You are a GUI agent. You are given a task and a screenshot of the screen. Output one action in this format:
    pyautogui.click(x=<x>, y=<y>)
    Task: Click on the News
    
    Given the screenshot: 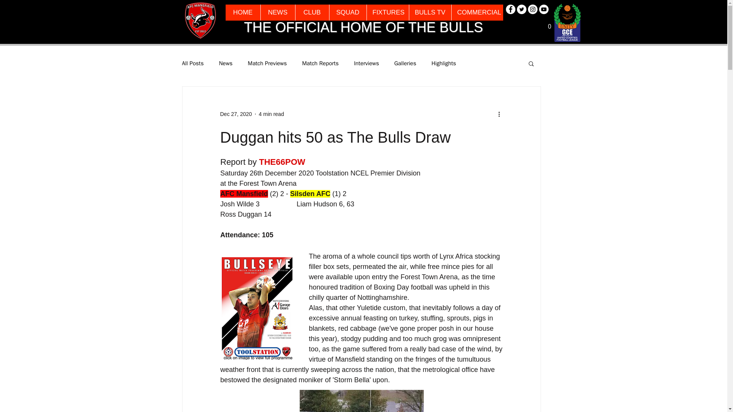 What is the action you would take?
    pyautogui.click(x=225, y=63)
    